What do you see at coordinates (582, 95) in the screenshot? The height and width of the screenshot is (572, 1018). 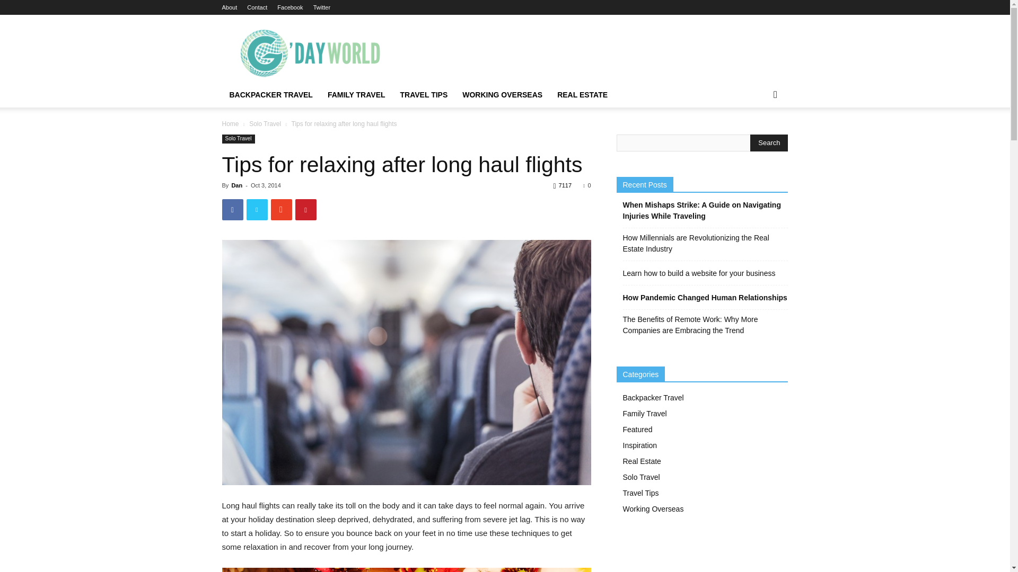 I see `REAL ESTATE` at bounding box center [582, 95].